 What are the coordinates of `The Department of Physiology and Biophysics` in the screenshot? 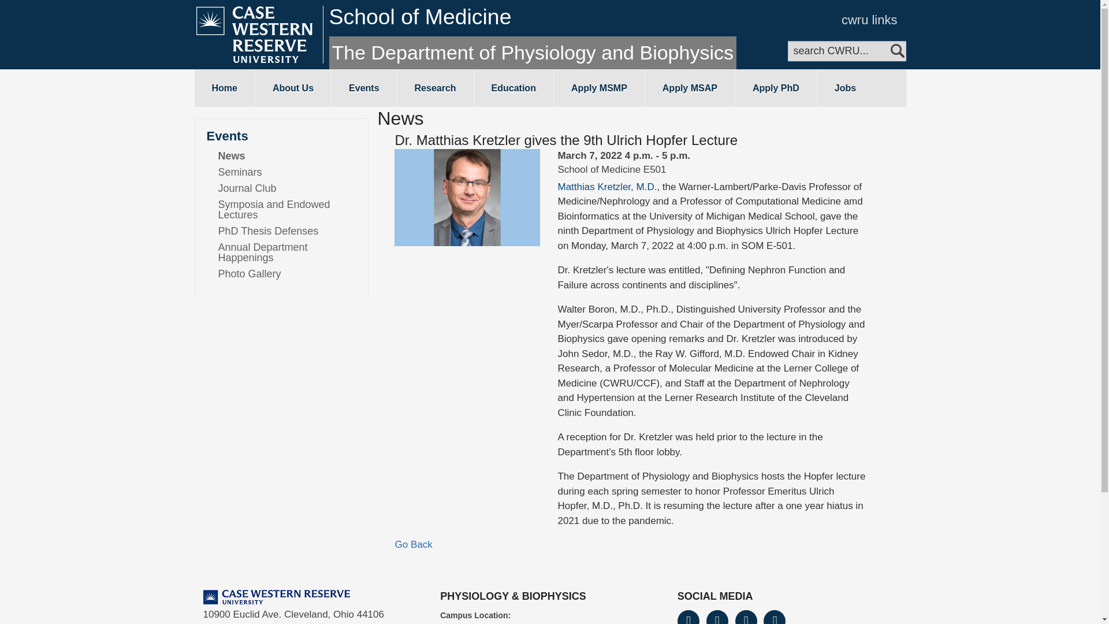 It's located at (533, 53).